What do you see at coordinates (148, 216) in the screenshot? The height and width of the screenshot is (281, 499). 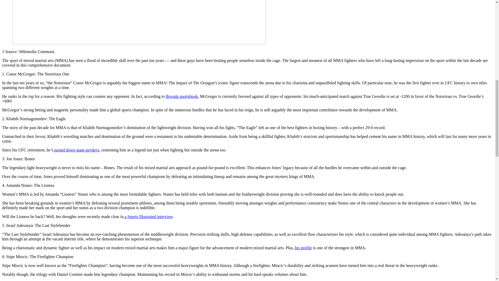 I see `a Sports Illustrated interview` at bounding box center [148, 216].